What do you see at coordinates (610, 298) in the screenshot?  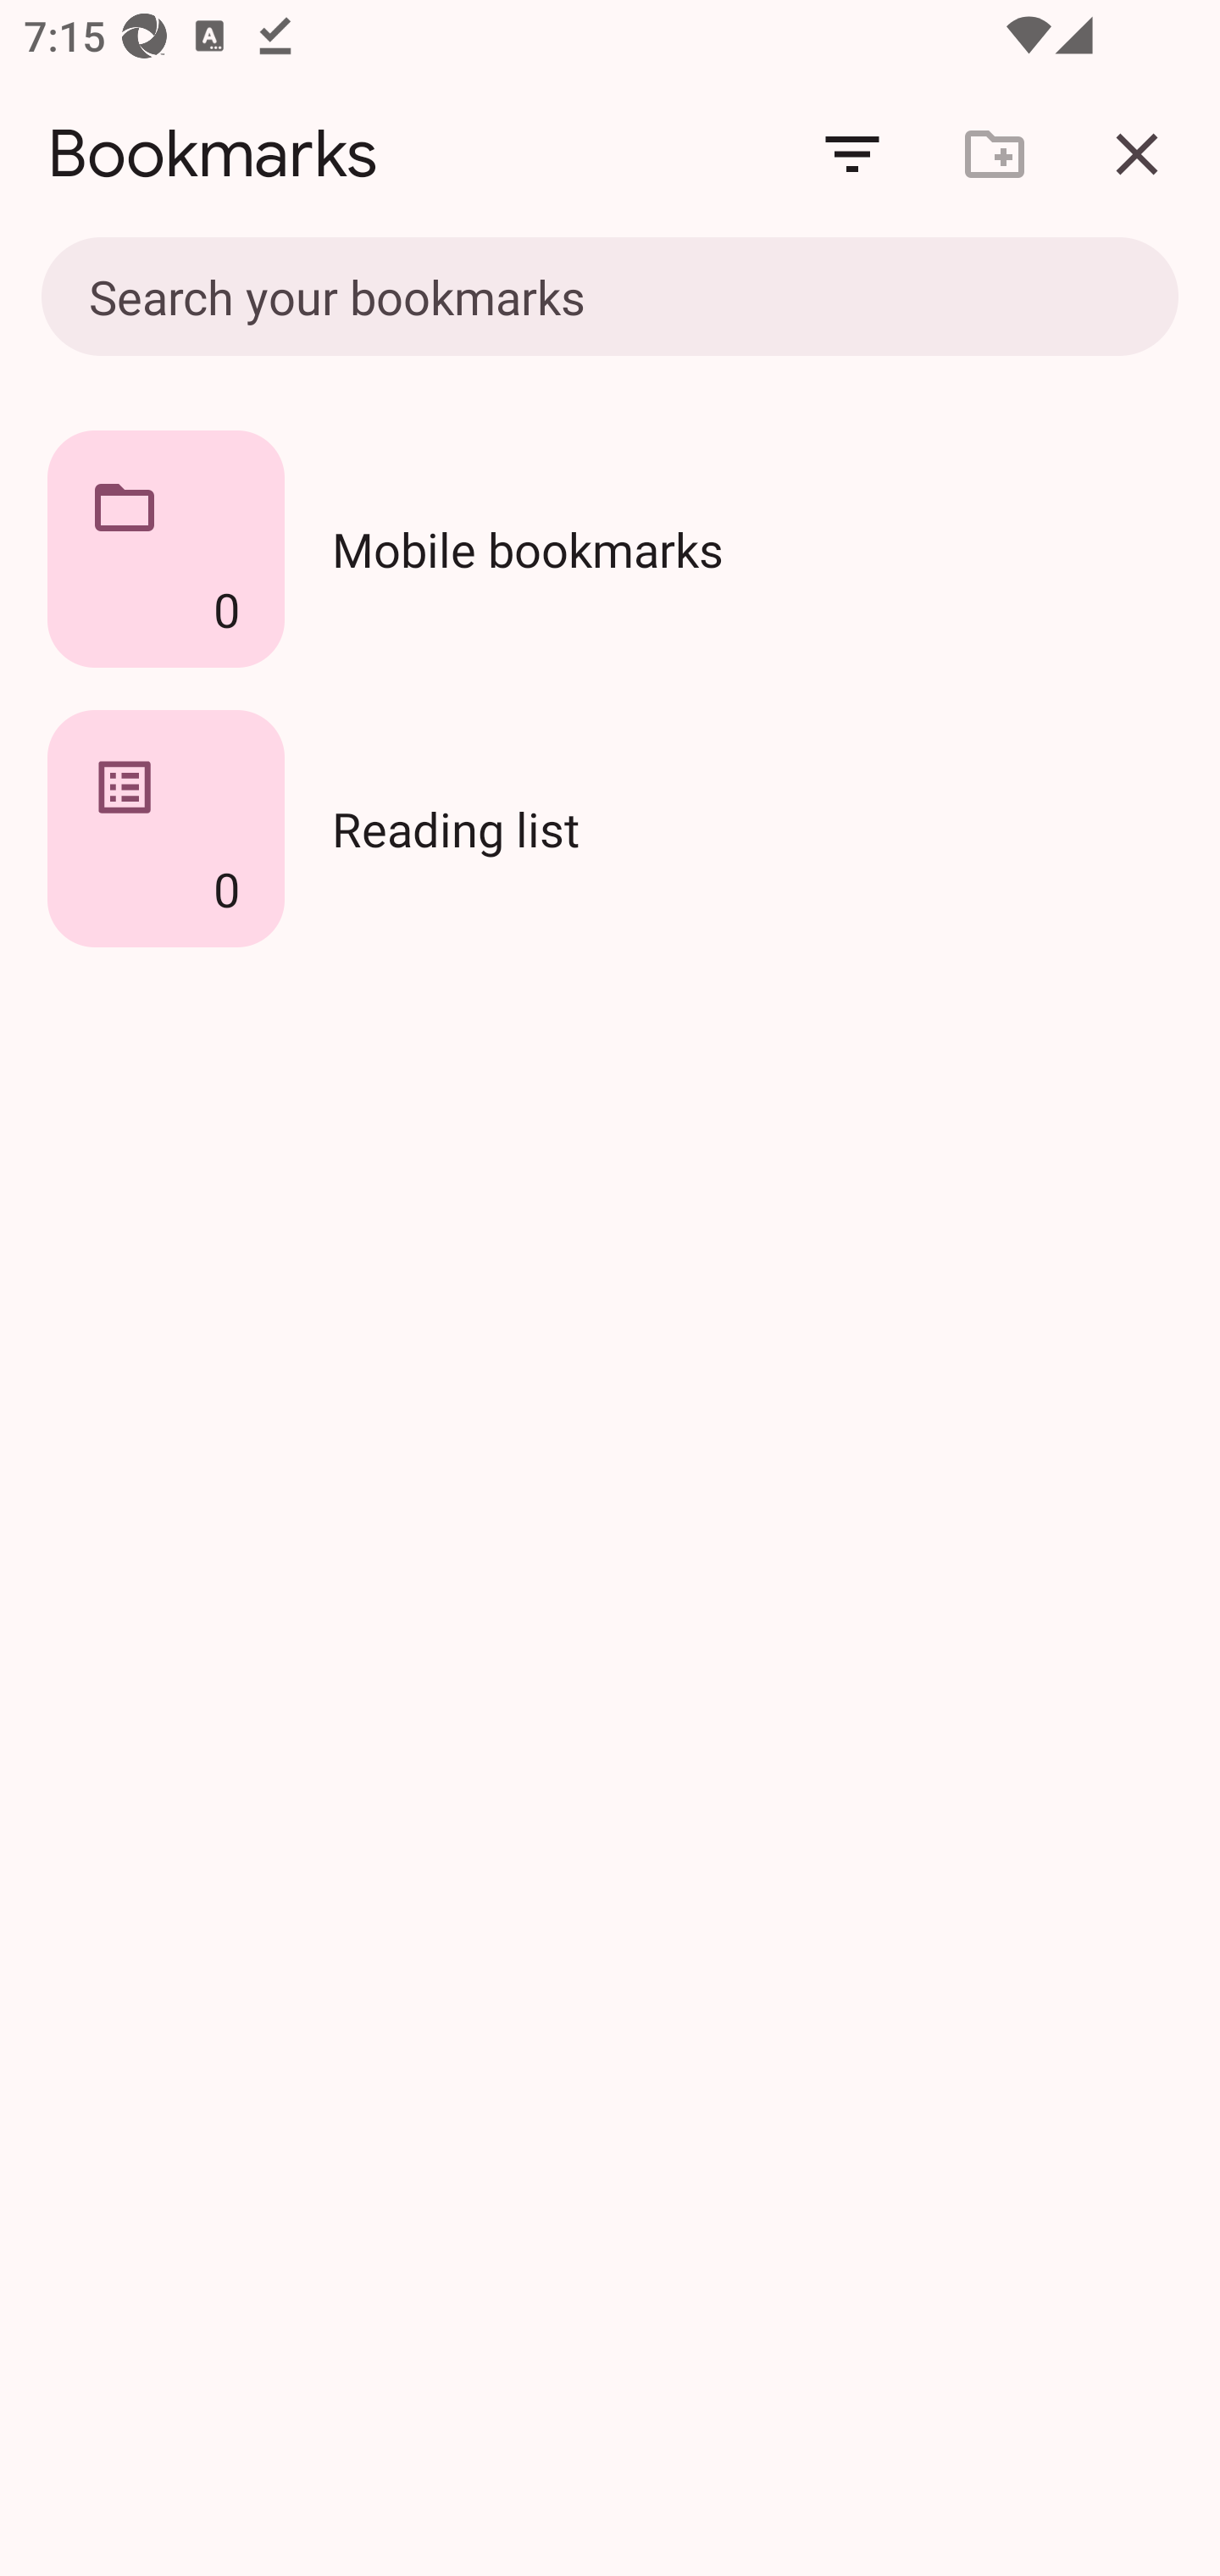 I see `Search your bookmarks` at bounding box center [610, 298].